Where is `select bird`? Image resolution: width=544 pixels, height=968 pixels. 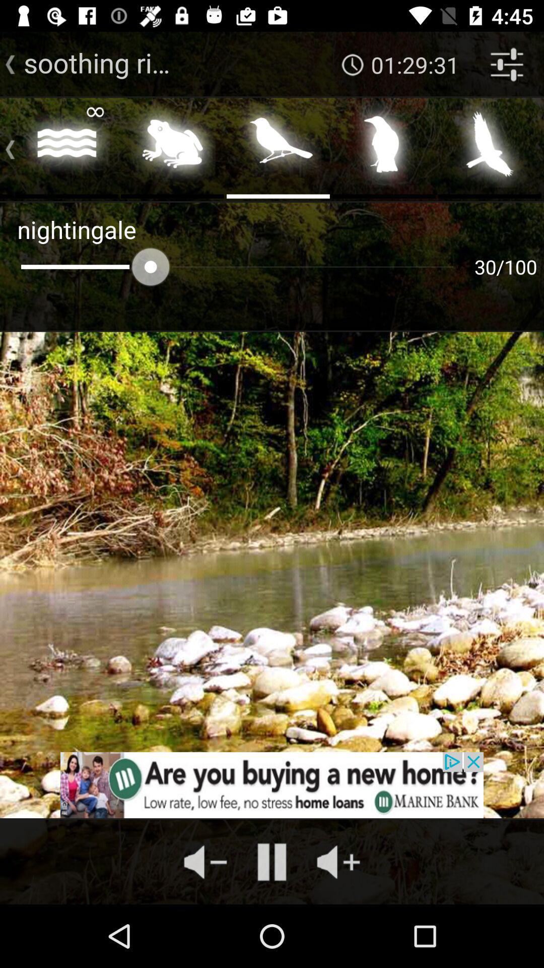
select bird is located at coordinates (278, 147).